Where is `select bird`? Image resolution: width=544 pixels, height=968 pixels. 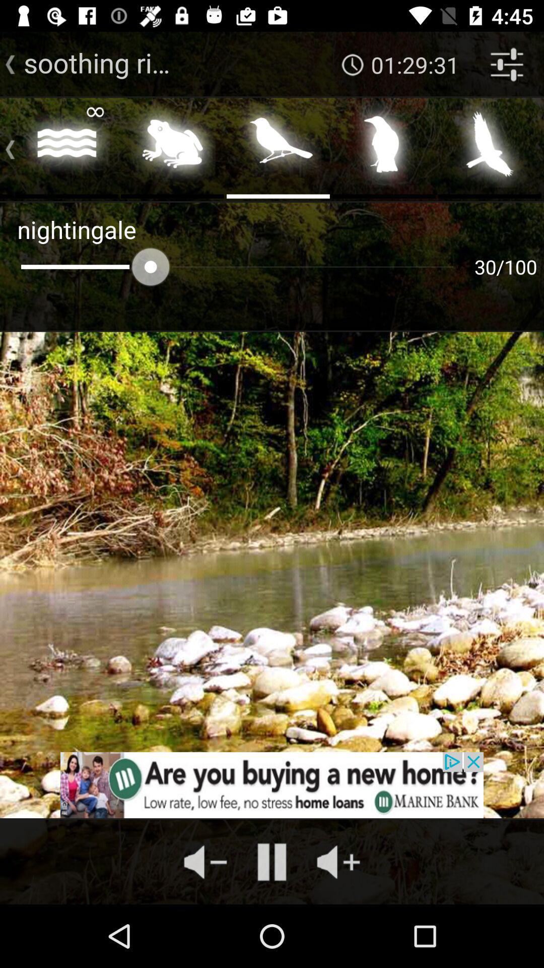
select bird is located at coordinates (278, 147).